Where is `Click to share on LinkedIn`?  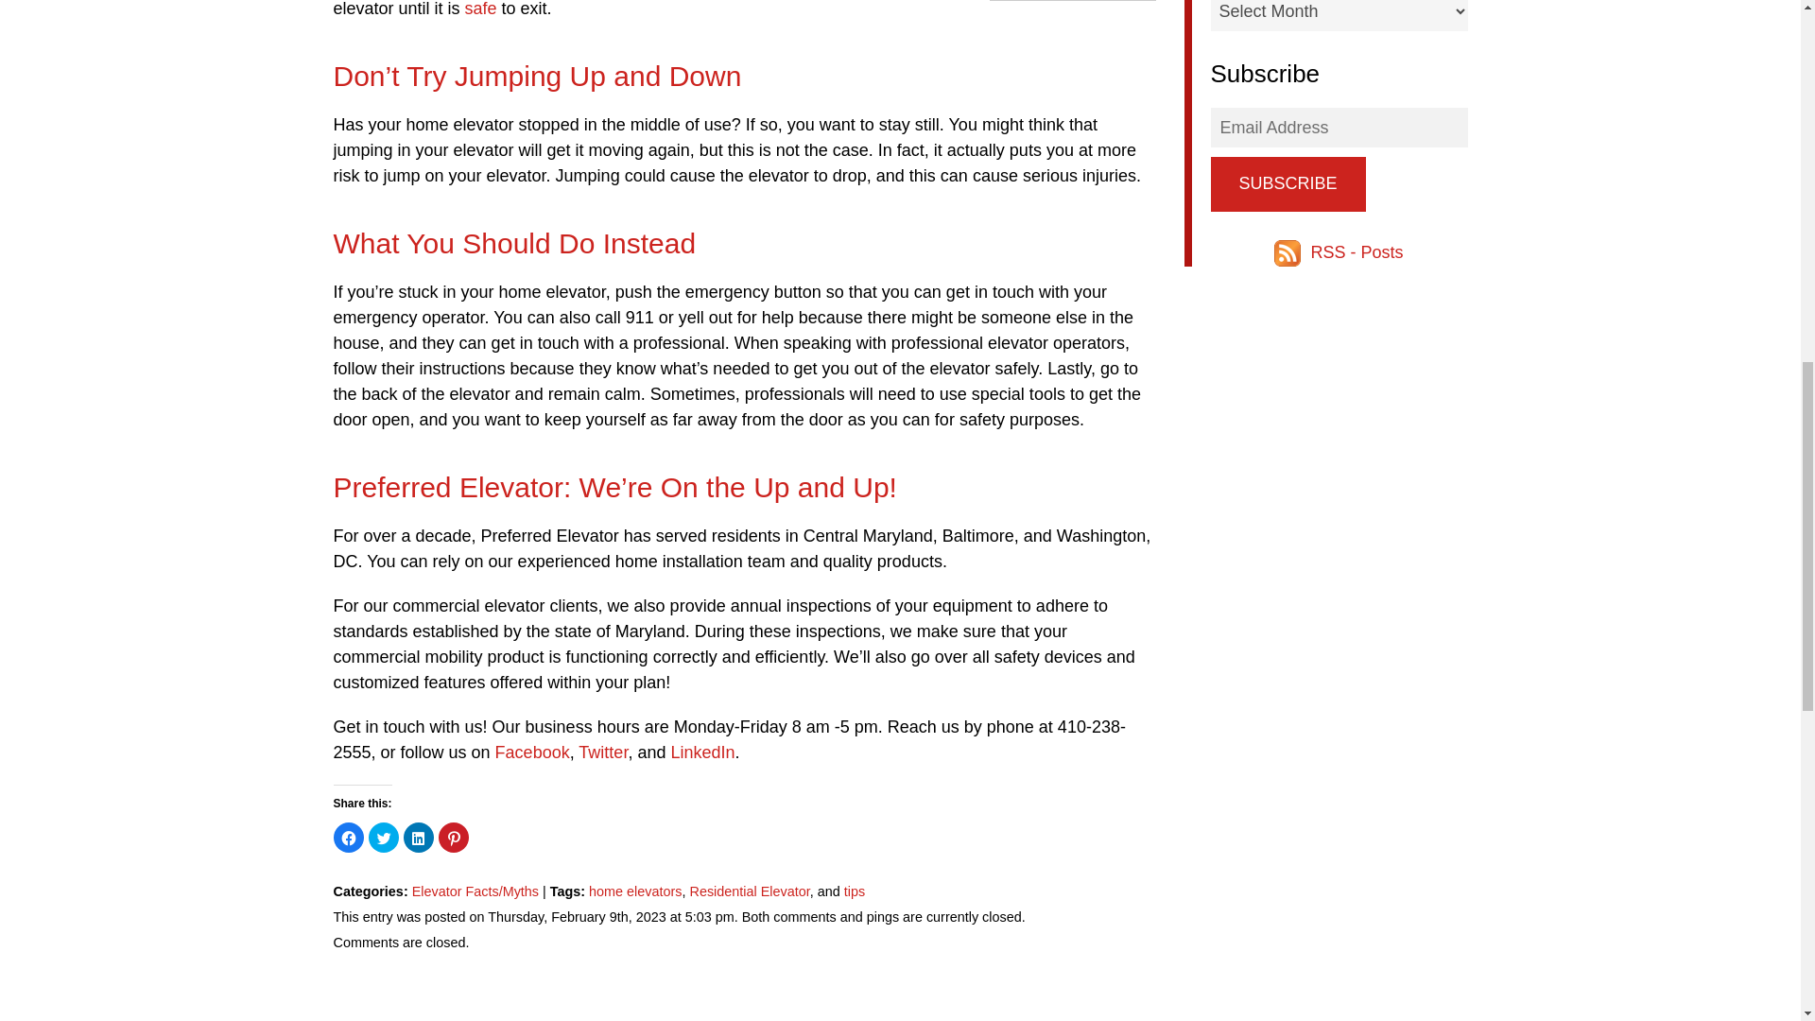 Click to share on LinkedIn is located at coordinates (418, 838).